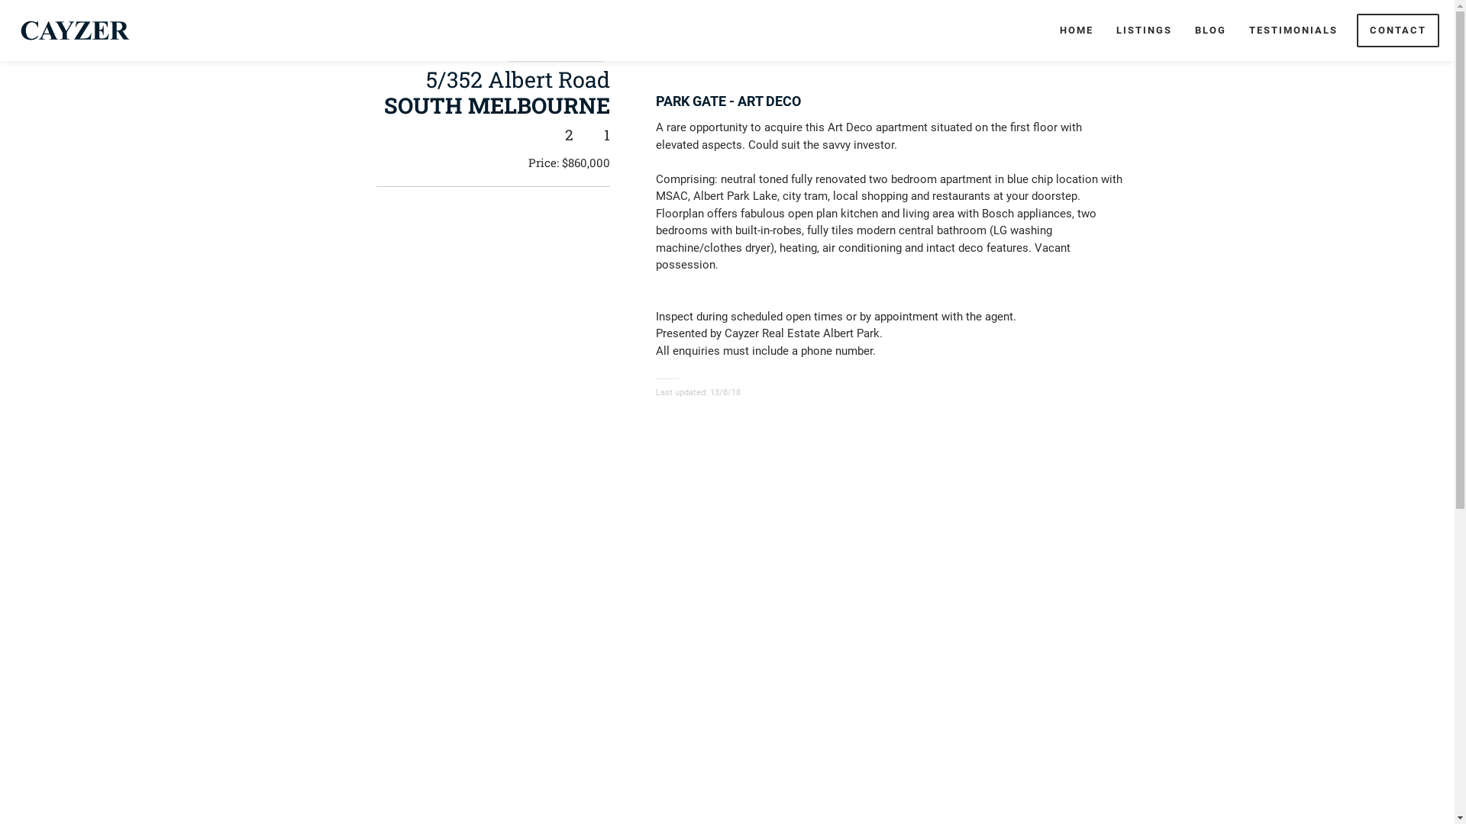 The height and width of the screenshot is (824, 1466). I want to click on CONTACT, so click(1398, 31).